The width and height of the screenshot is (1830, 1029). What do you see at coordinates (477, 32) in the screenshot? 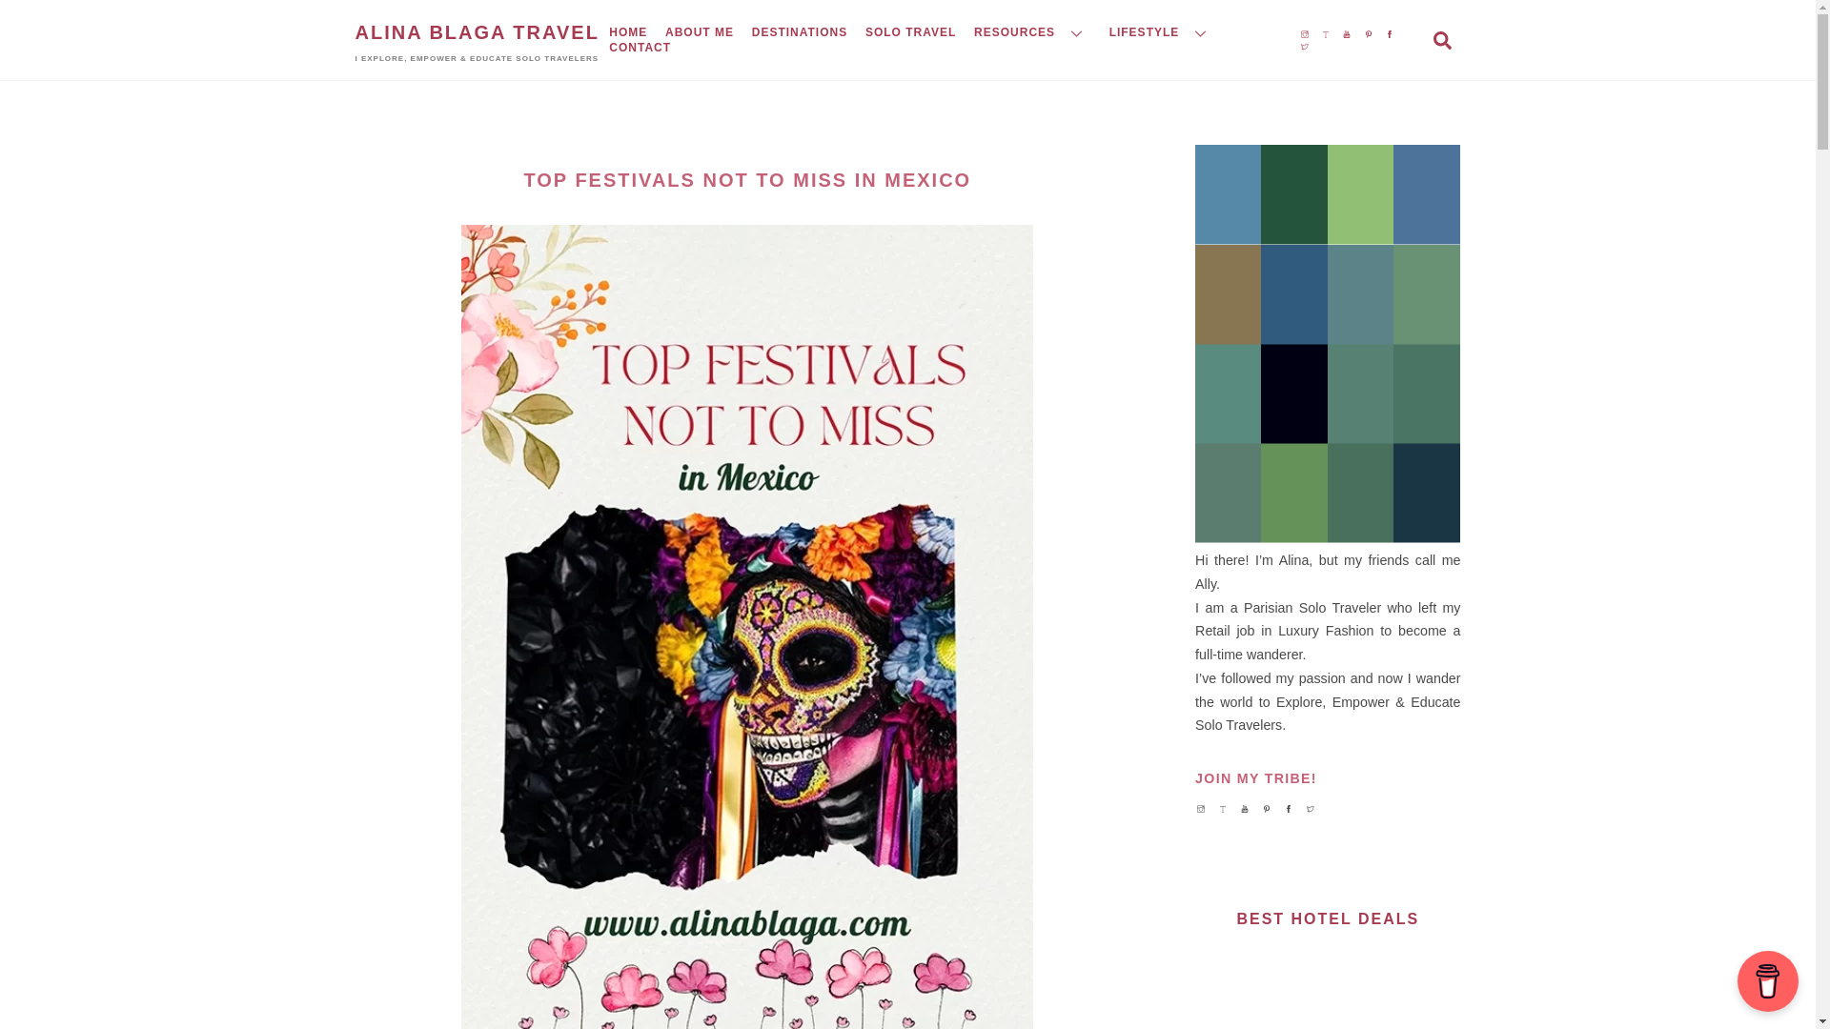
I see `ALINA BLAGA TRAVEL` at bounding box center [477, 32].